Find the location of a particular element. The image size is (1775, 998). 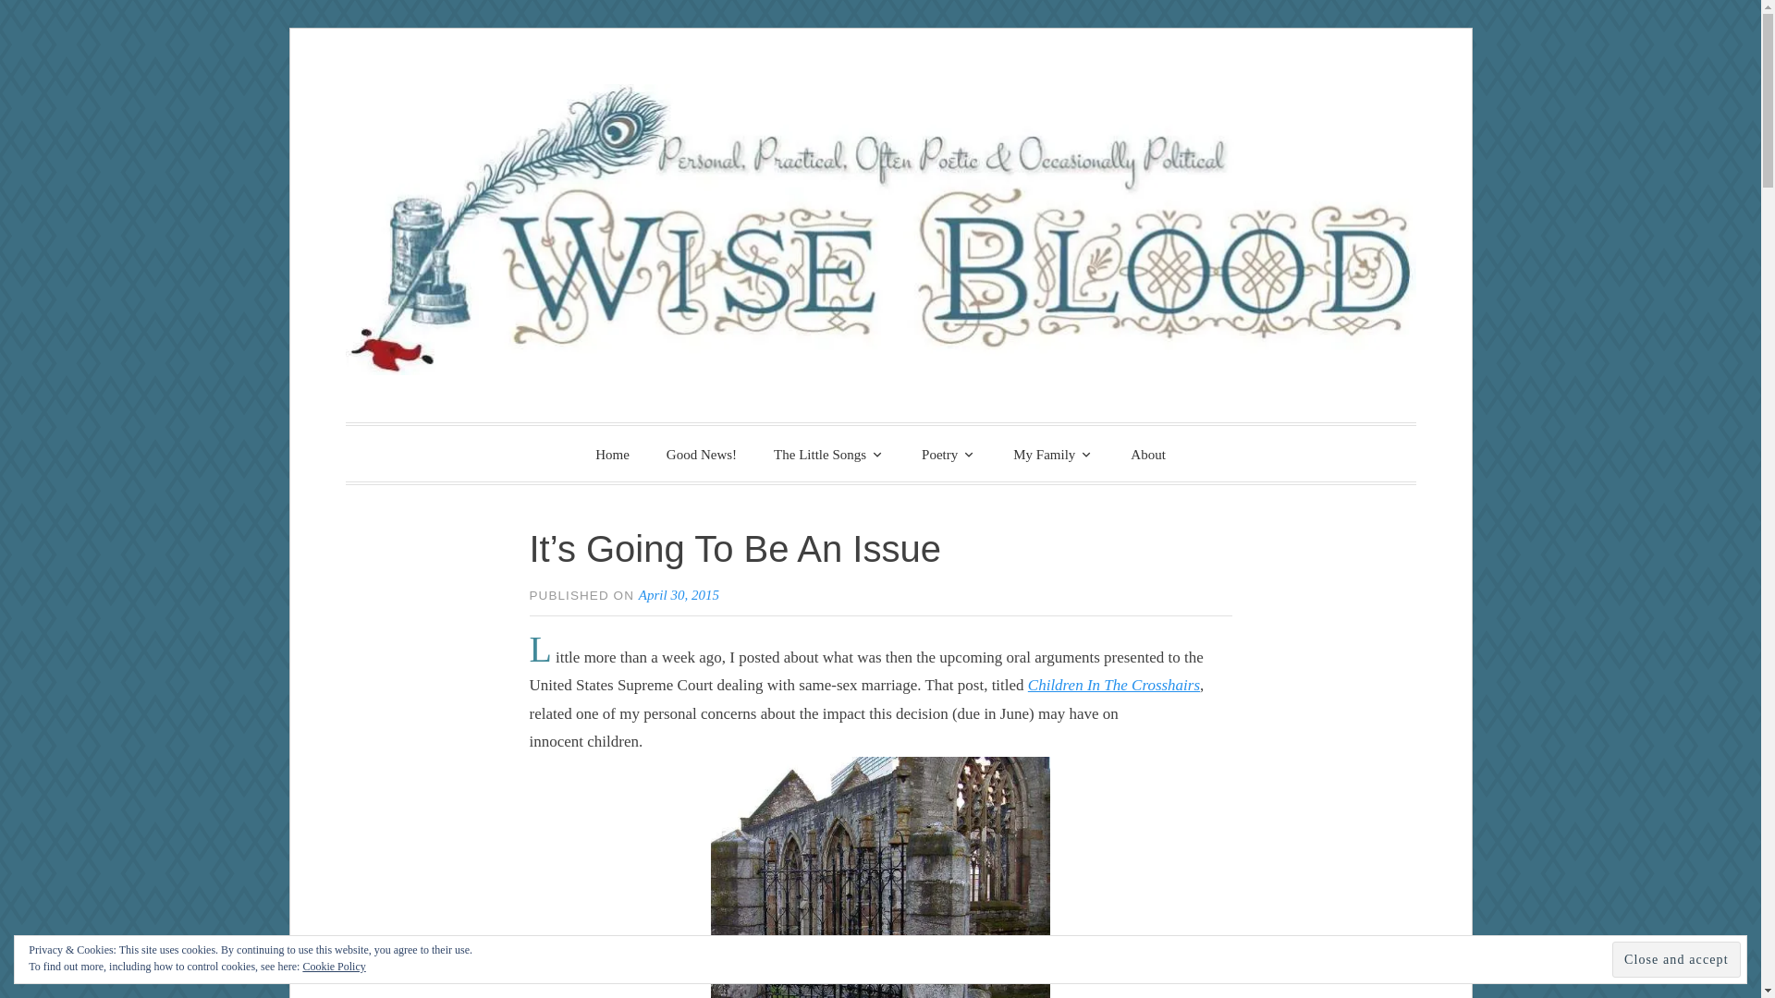

Wiseblooding is located at coordinates (553, 451).